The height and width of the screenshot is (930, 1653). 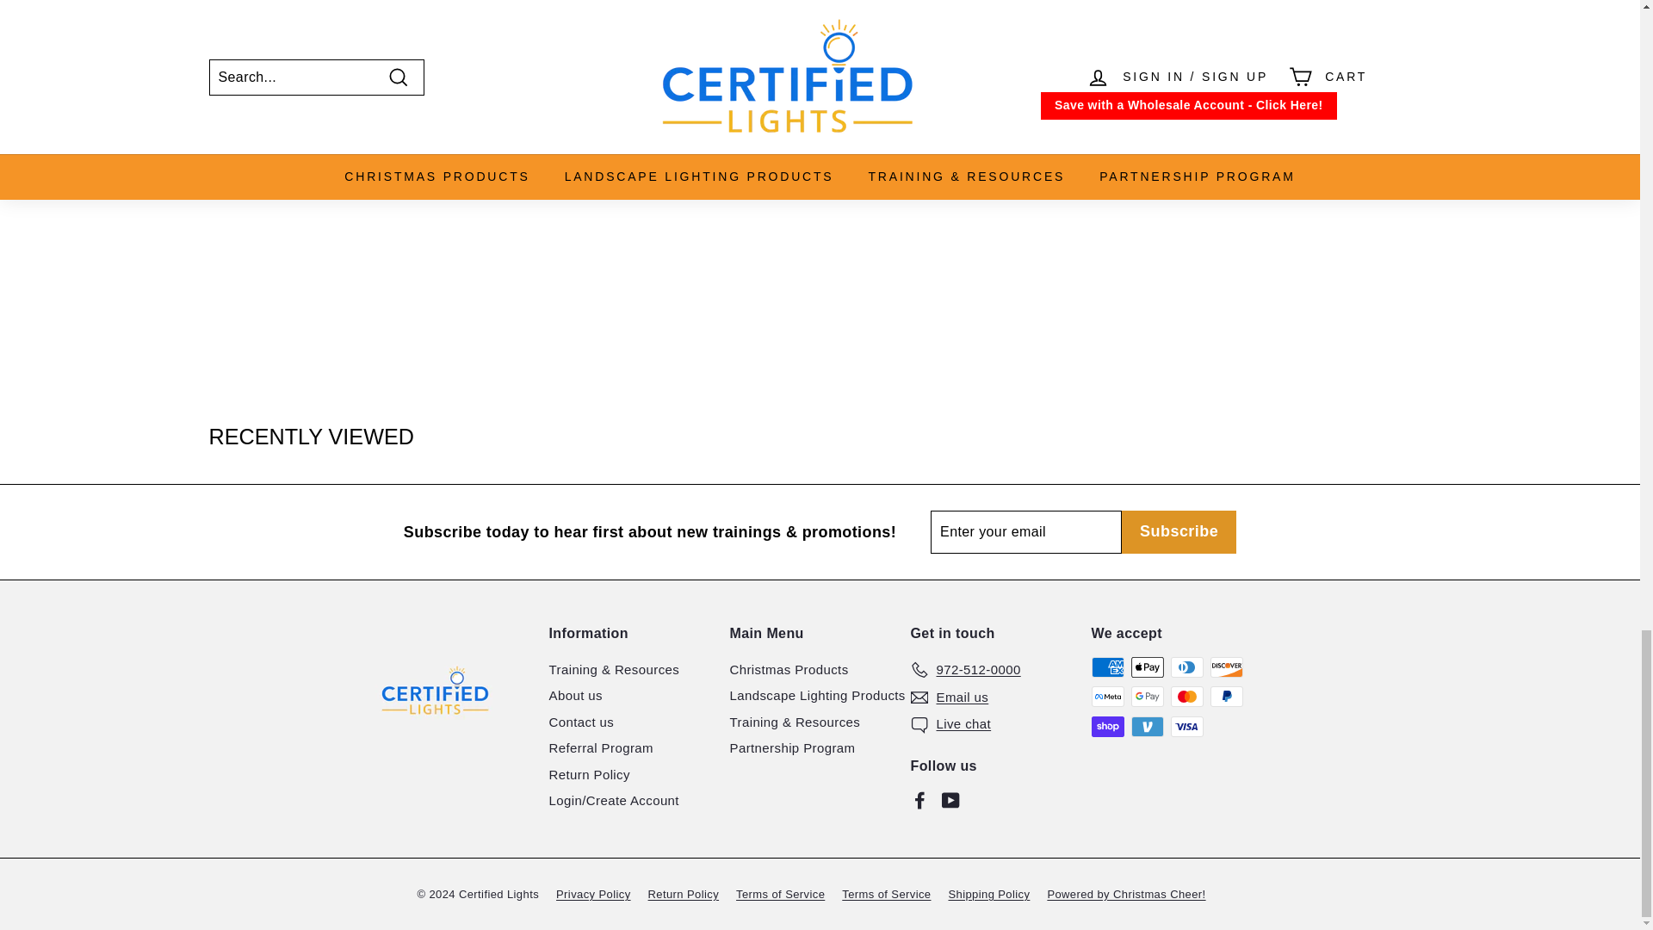 What do you see at coordinates (1107, 666) in the screenshot?
I see `American Express` at bounding box center [1107, 666].